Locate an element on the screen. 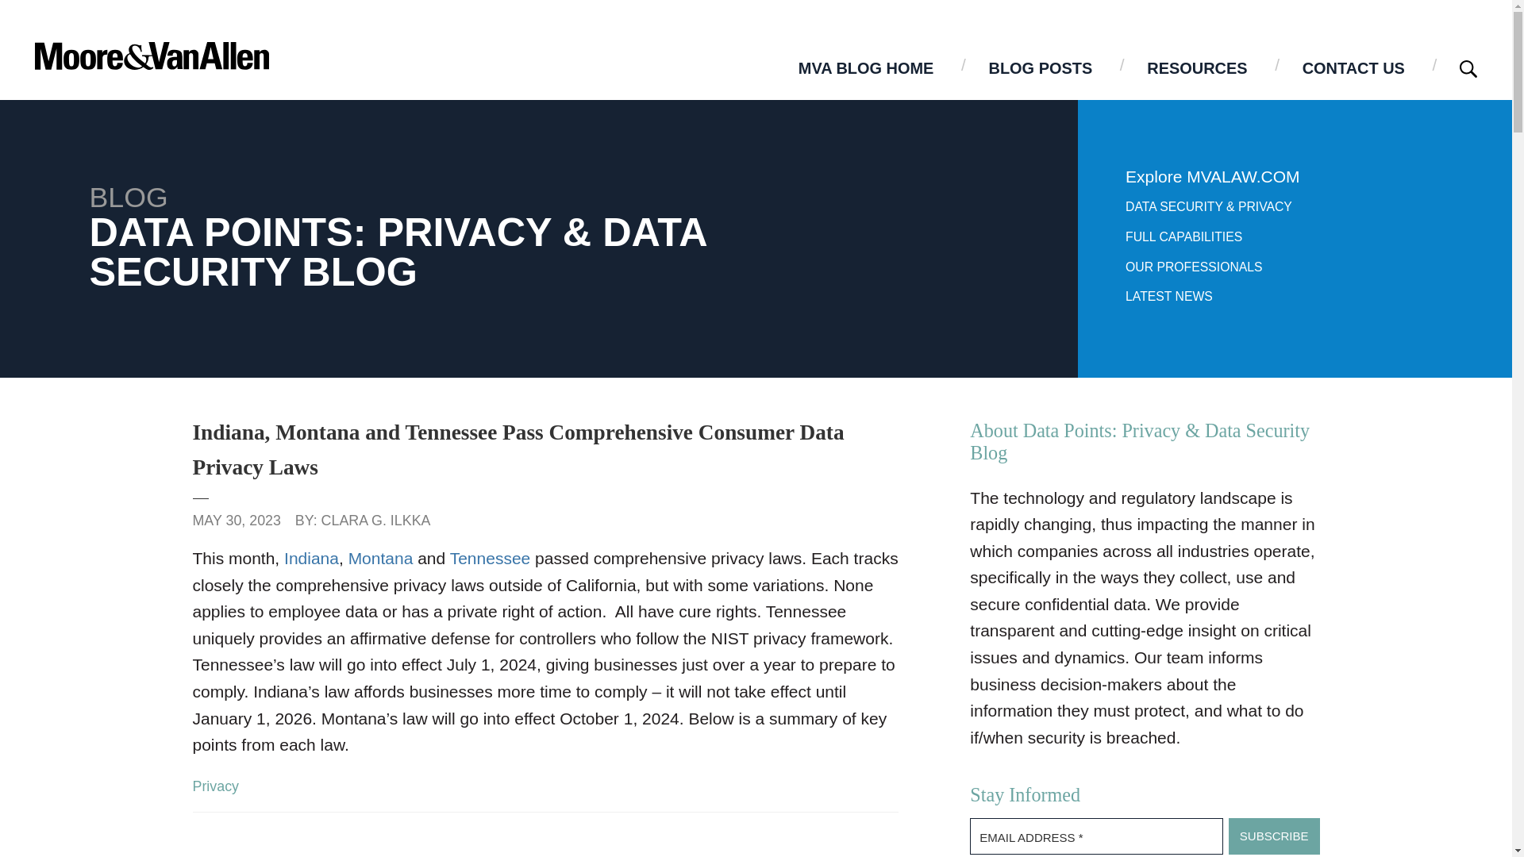 The width and height of the screenshot is (1524, 857). CONTACT US is located at coordinates (1353, 67).